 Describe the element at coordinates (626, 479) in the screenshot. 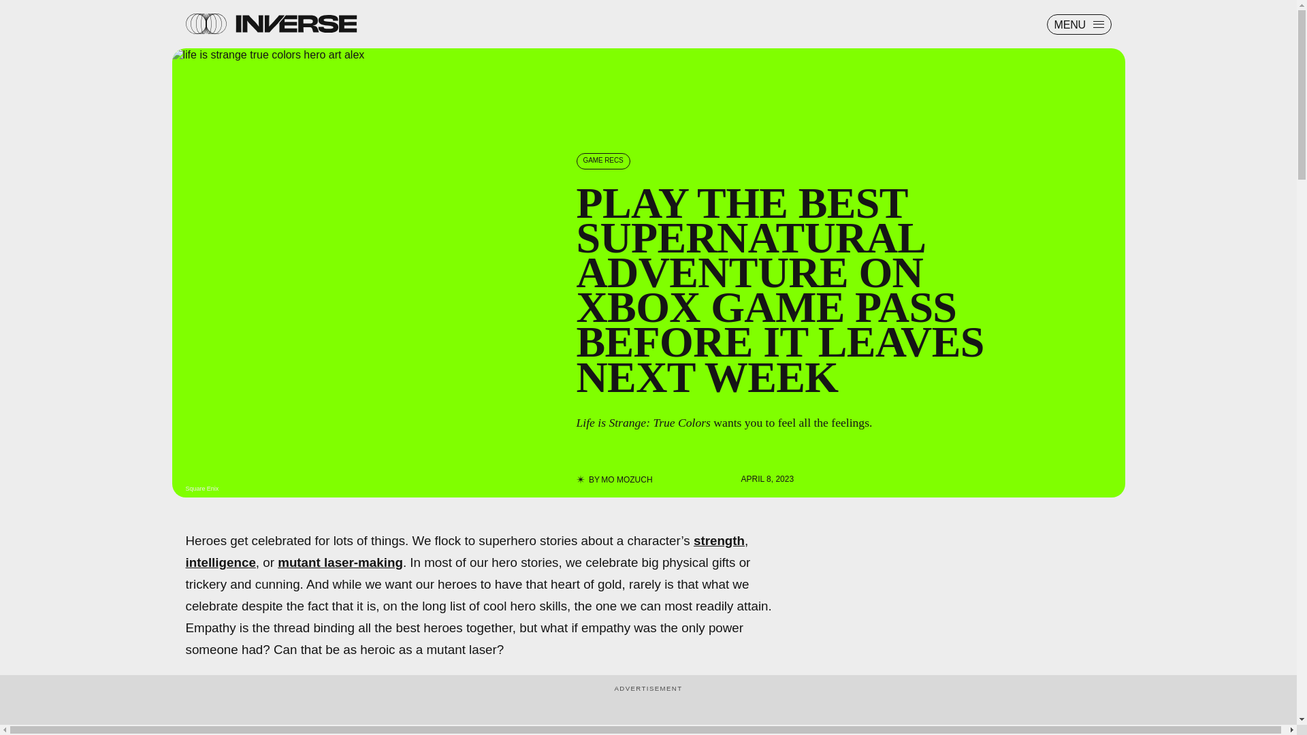

I see `MO MOZUCH` at that location.